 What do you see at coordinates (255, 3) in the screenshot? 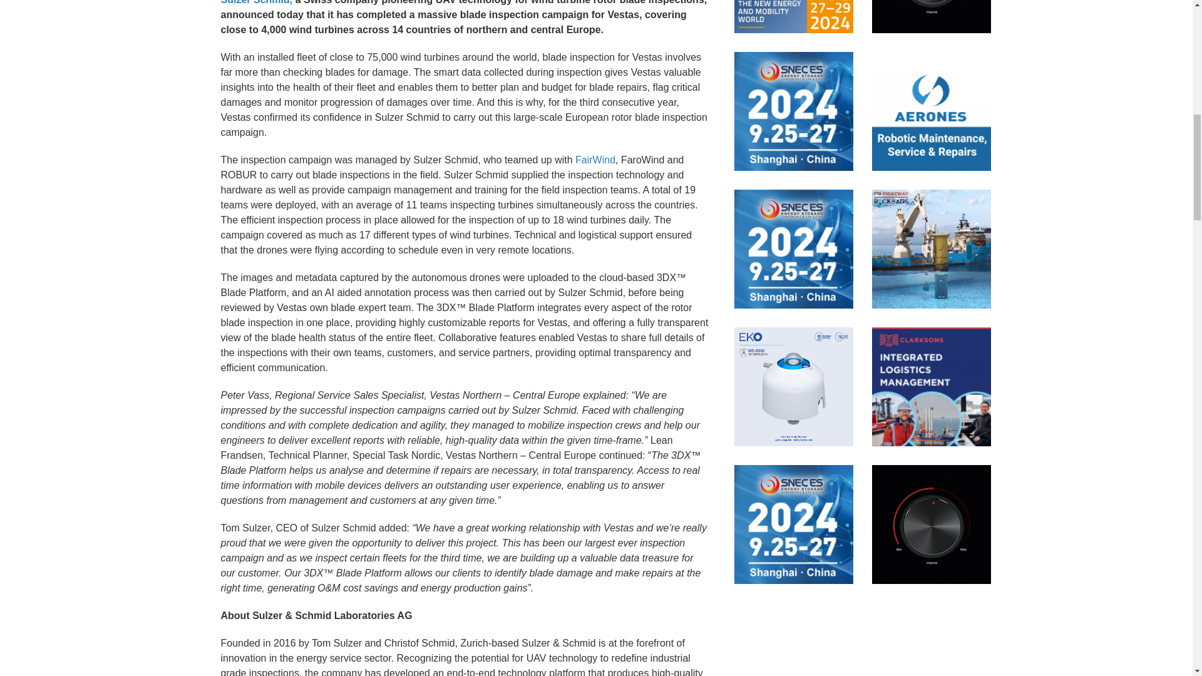
I see `Sulzer Schmid,` at bounding box center [255, 3].